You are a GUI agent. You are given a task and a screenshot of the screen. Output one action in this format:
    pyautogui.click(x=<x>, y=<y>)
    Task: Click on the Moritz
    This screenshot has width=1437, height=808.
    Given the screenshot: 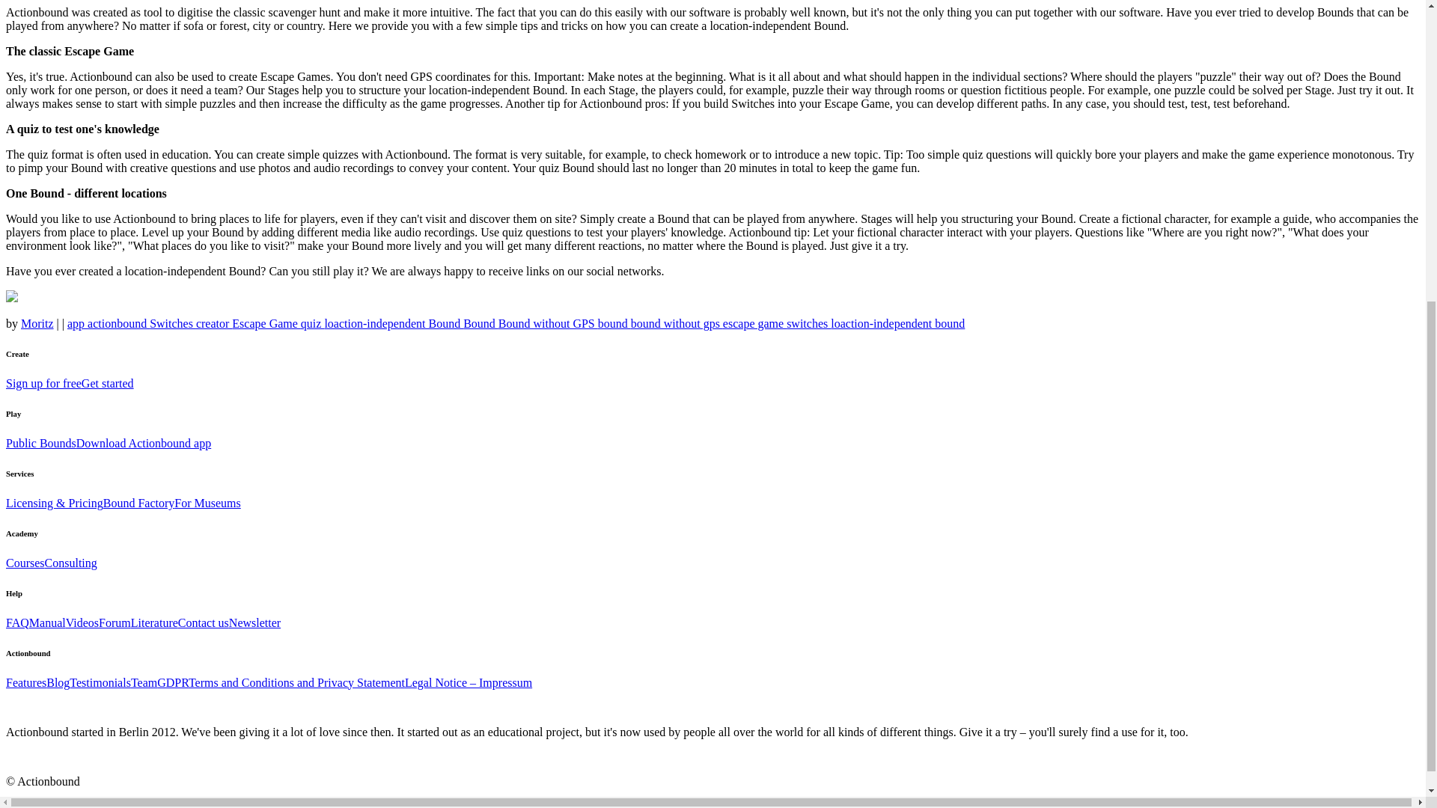 What is the action you would take?
    pyautogui.click(x=37, y=323)
    